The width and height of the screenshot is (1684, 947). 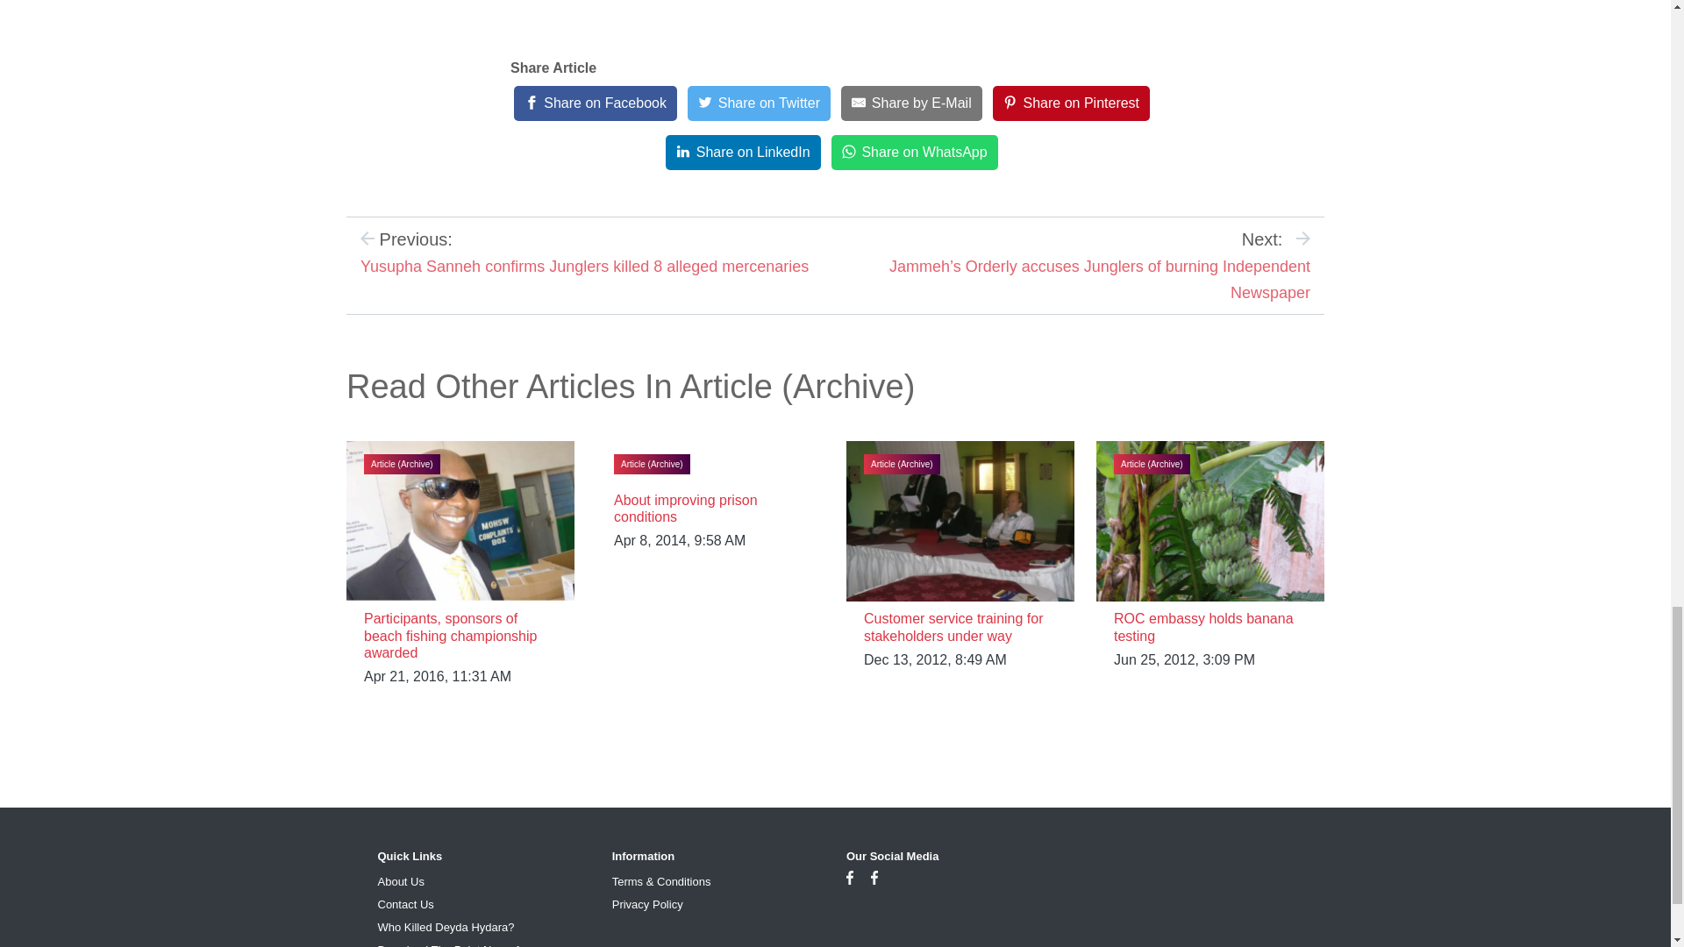 I want to click on About improving prison conditions, so click(x=686, y=509).